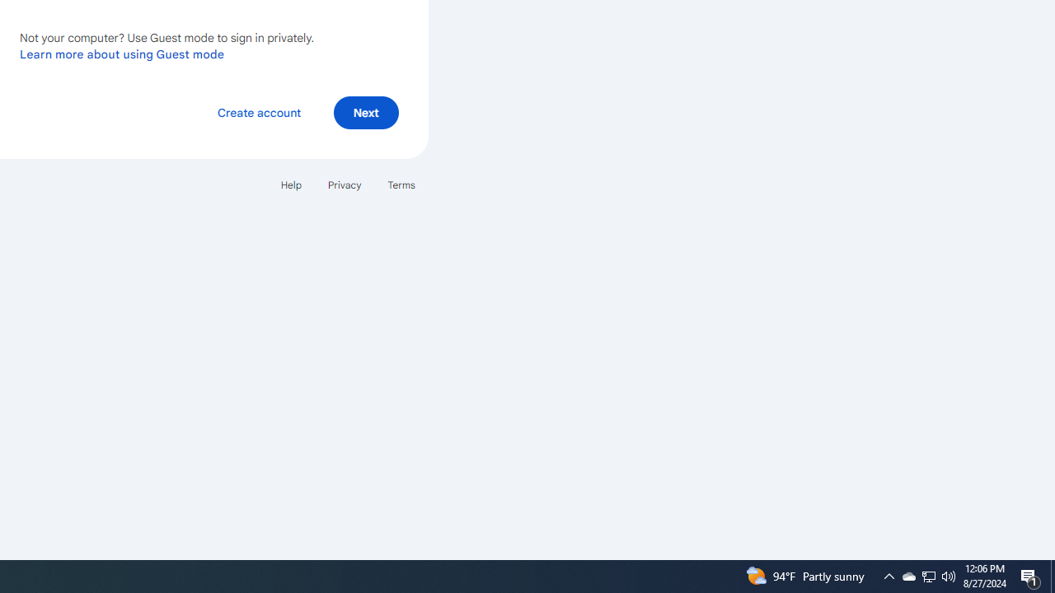 This screenshot has height=593, width=1055. Describe the element at coordinates (401, 184) in the screenshot. I see `Terms` at that location.